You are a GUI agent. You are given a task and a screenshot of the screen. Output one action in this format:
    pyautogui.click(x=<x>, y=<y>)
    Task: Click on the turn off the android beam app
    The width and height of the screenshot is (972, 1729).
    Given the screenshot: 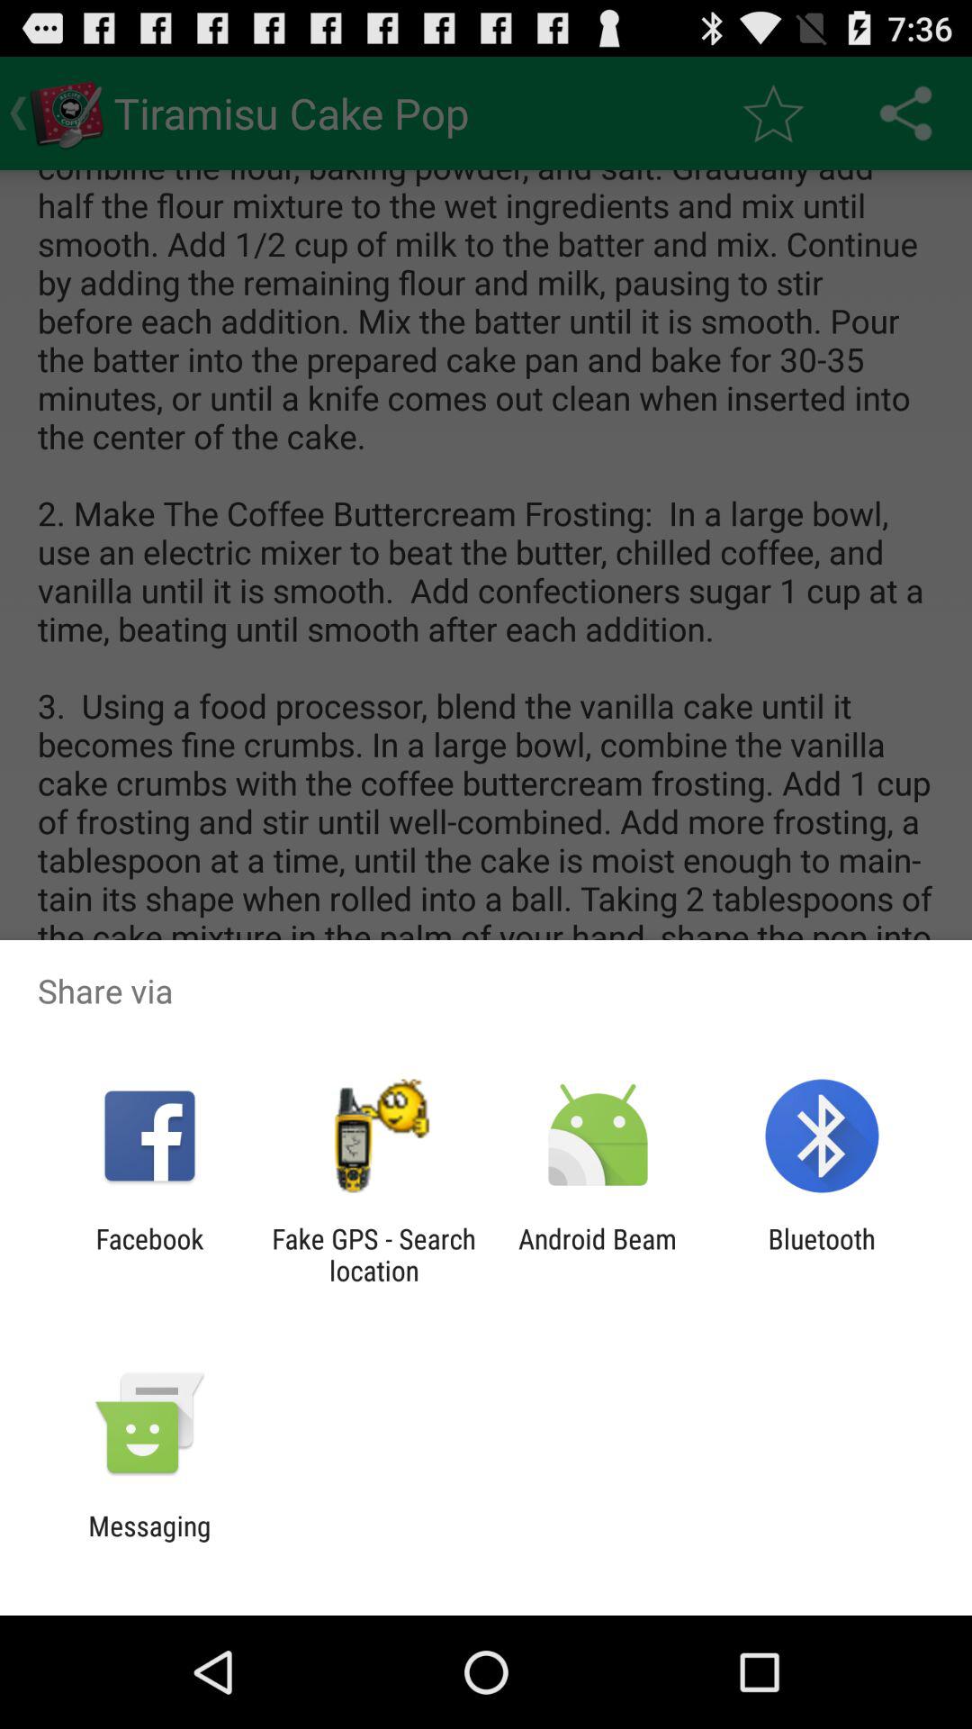 What is the action you would take?
    pyautogui.click(x=598, y=1254)
    